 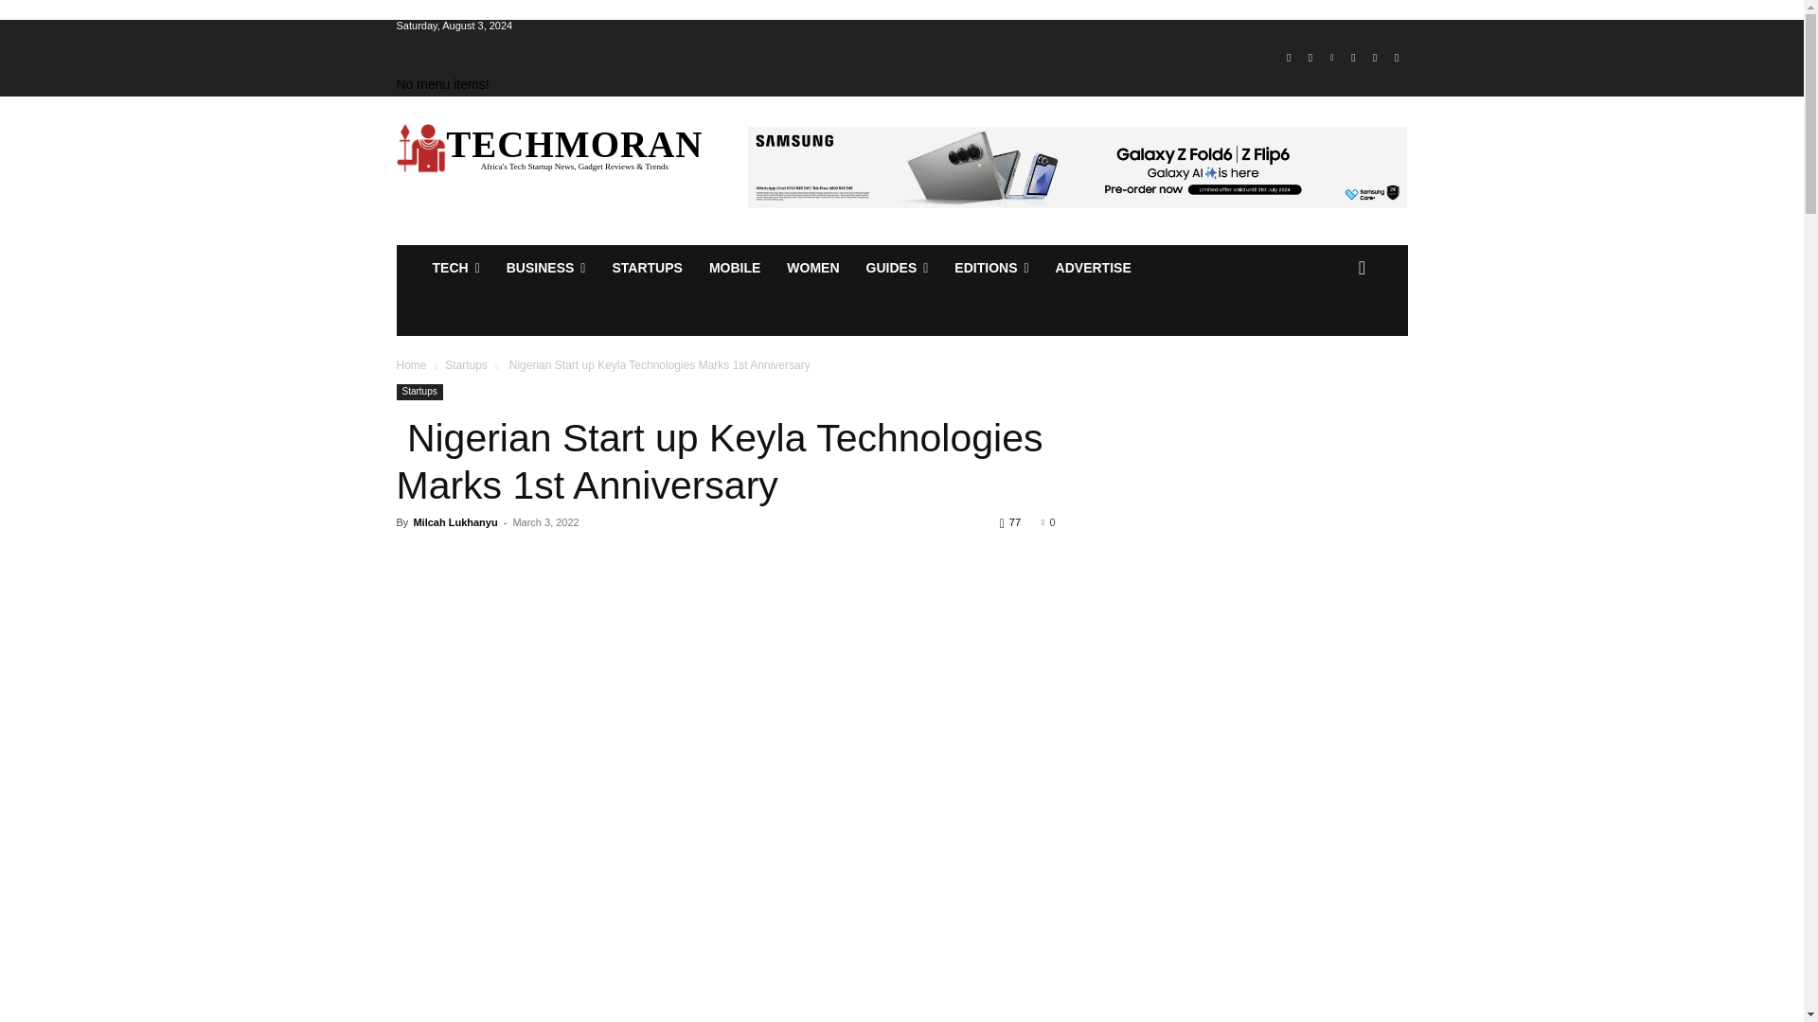 What do you see at coordinates (812, 267) in the screenshot?
I see `WOMEN` at bounding box center [812, 267].